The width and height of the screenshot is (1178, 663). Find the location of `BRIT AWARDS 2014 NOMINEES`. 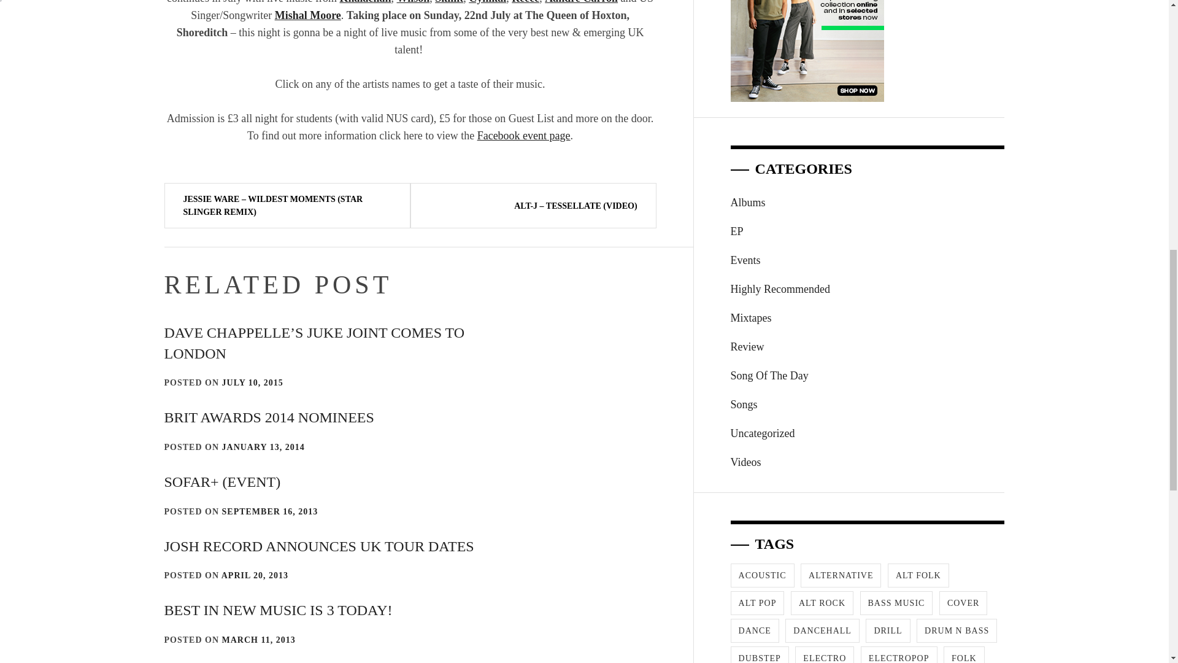

BRIT AWARDS 2014 NOMINEES is located at coordinates (269, 417).